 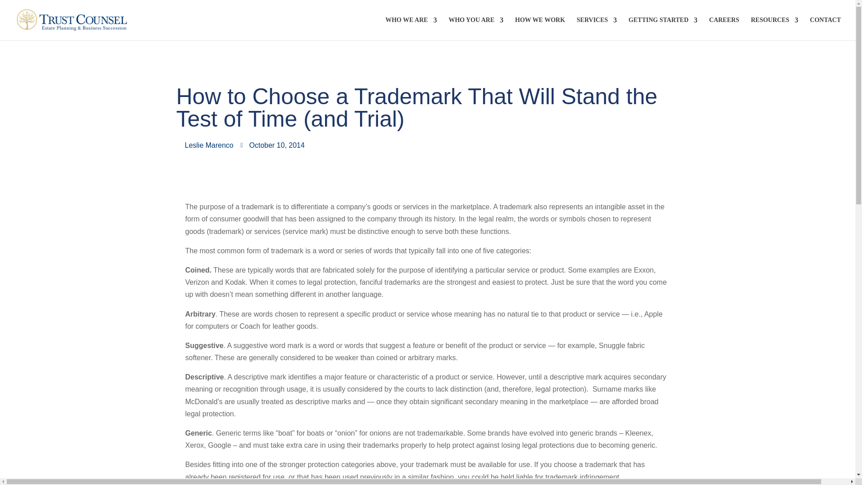 What do you see at coordinates (725, 28) in the screenshot?
I see `CAREERS` at bounding box center [725, 28].